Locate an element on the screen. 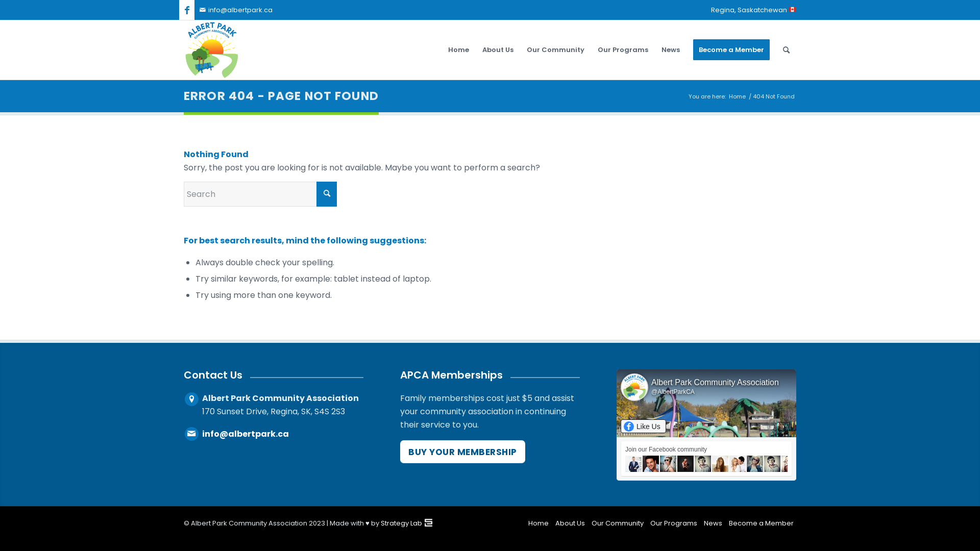 The image size is (980, 551). Home is located at coordinates (737, 97).